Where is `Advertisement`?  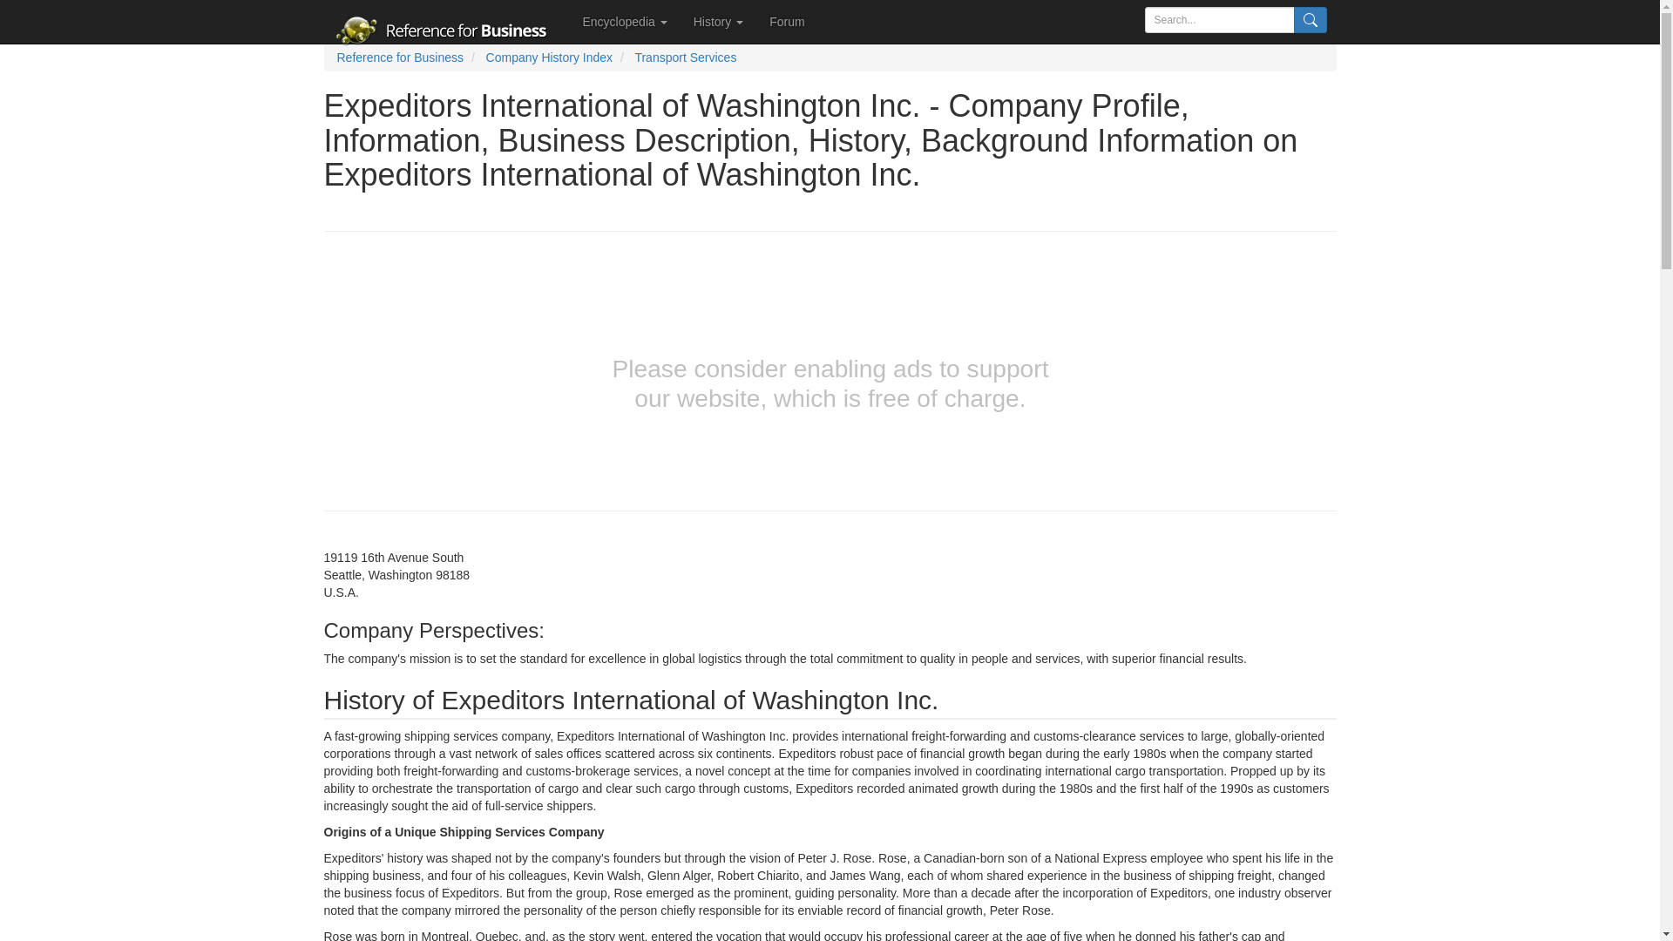
Advertisement is located at coordinates (159, 352).